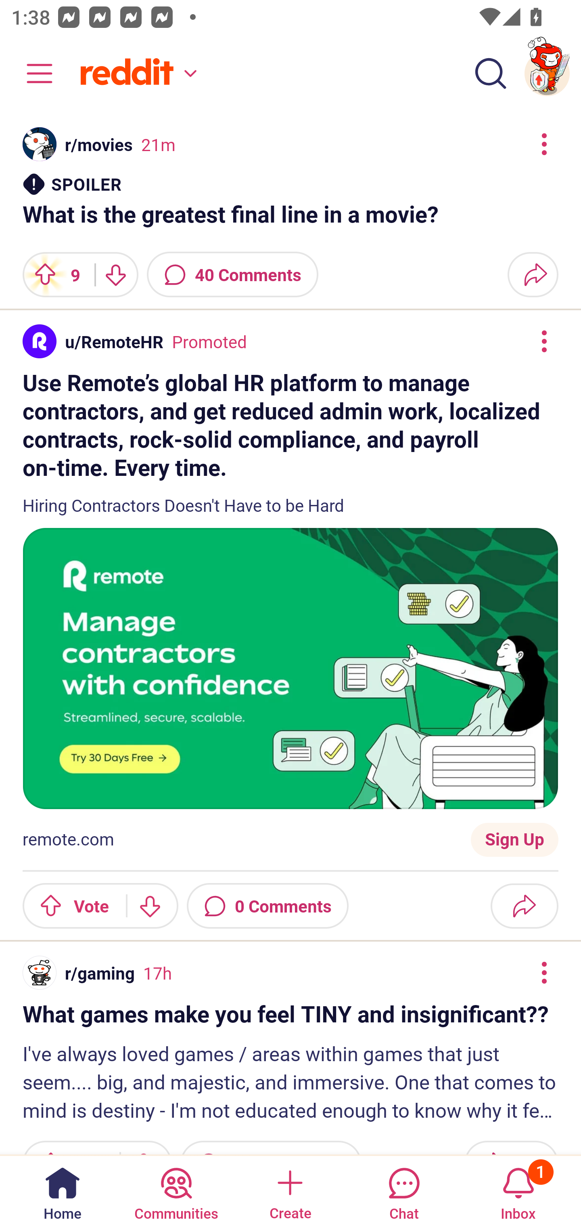 This screenshot has height=1228, width=581. Describe the element at coordinates (136, 74) in the screenshot. I see `Home feed` at that location.